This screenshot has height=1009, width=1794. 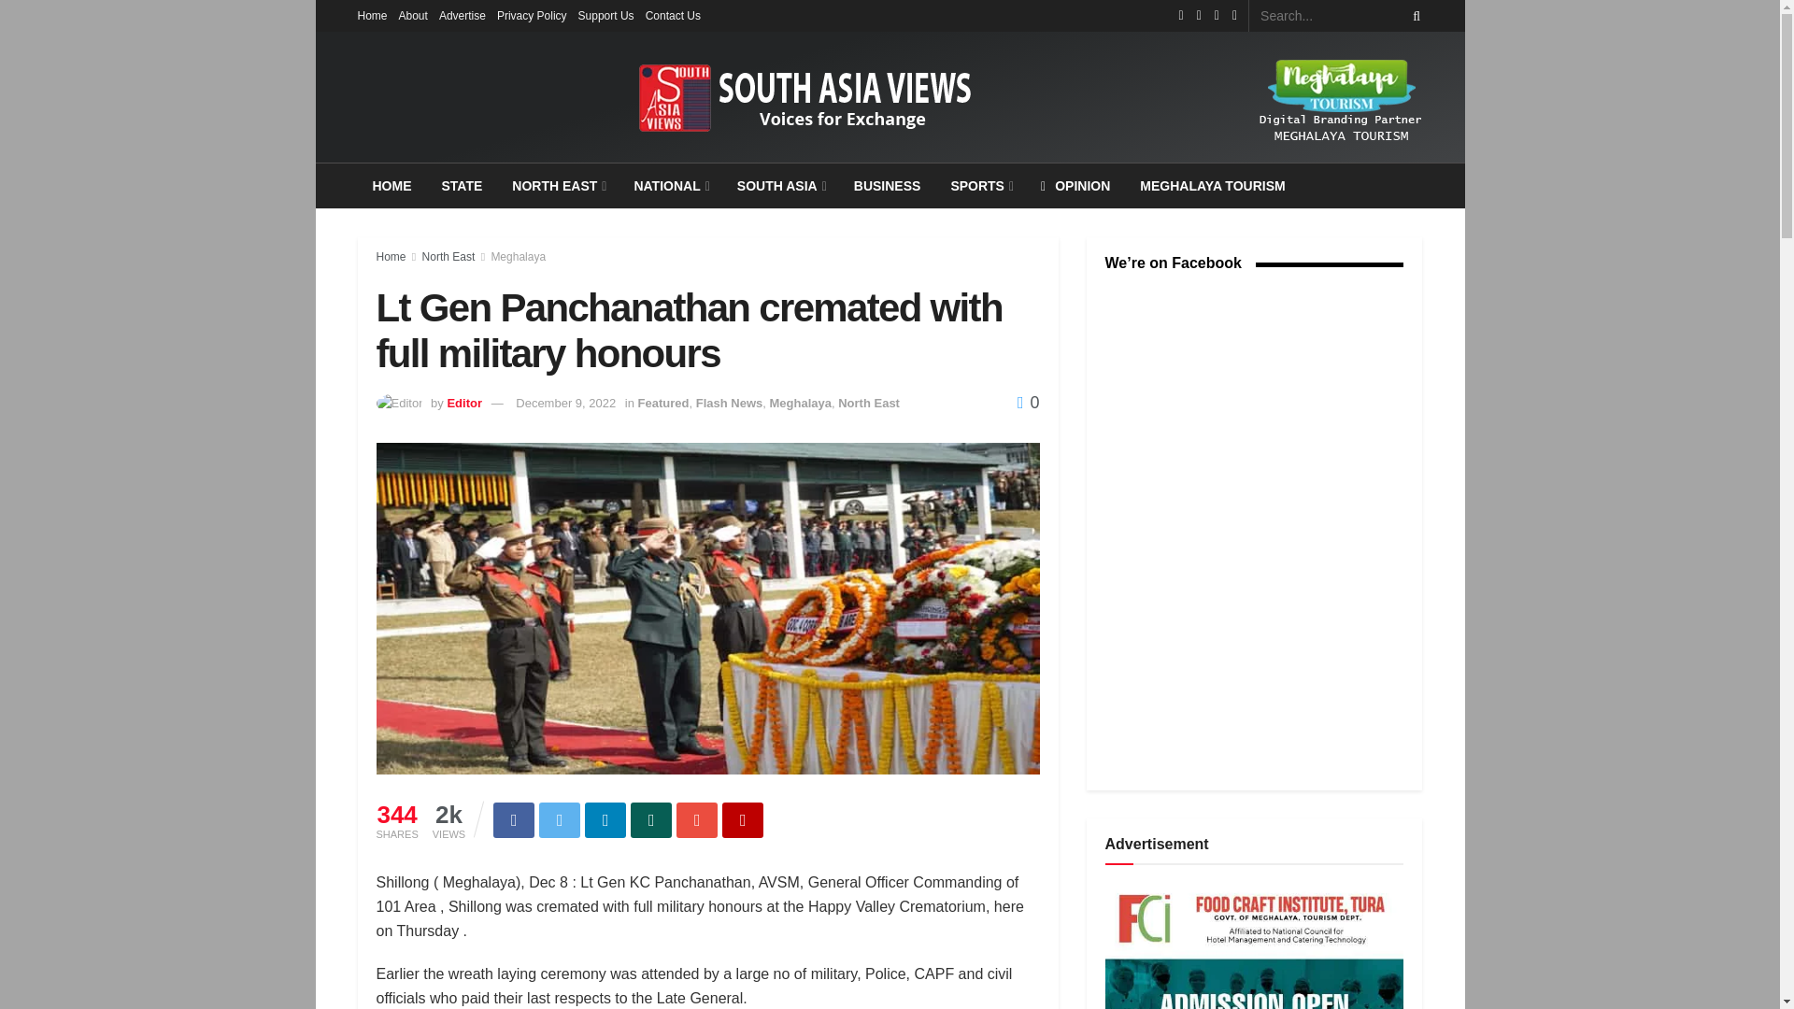 I want to click on STATE, so click(x=462, y=185).